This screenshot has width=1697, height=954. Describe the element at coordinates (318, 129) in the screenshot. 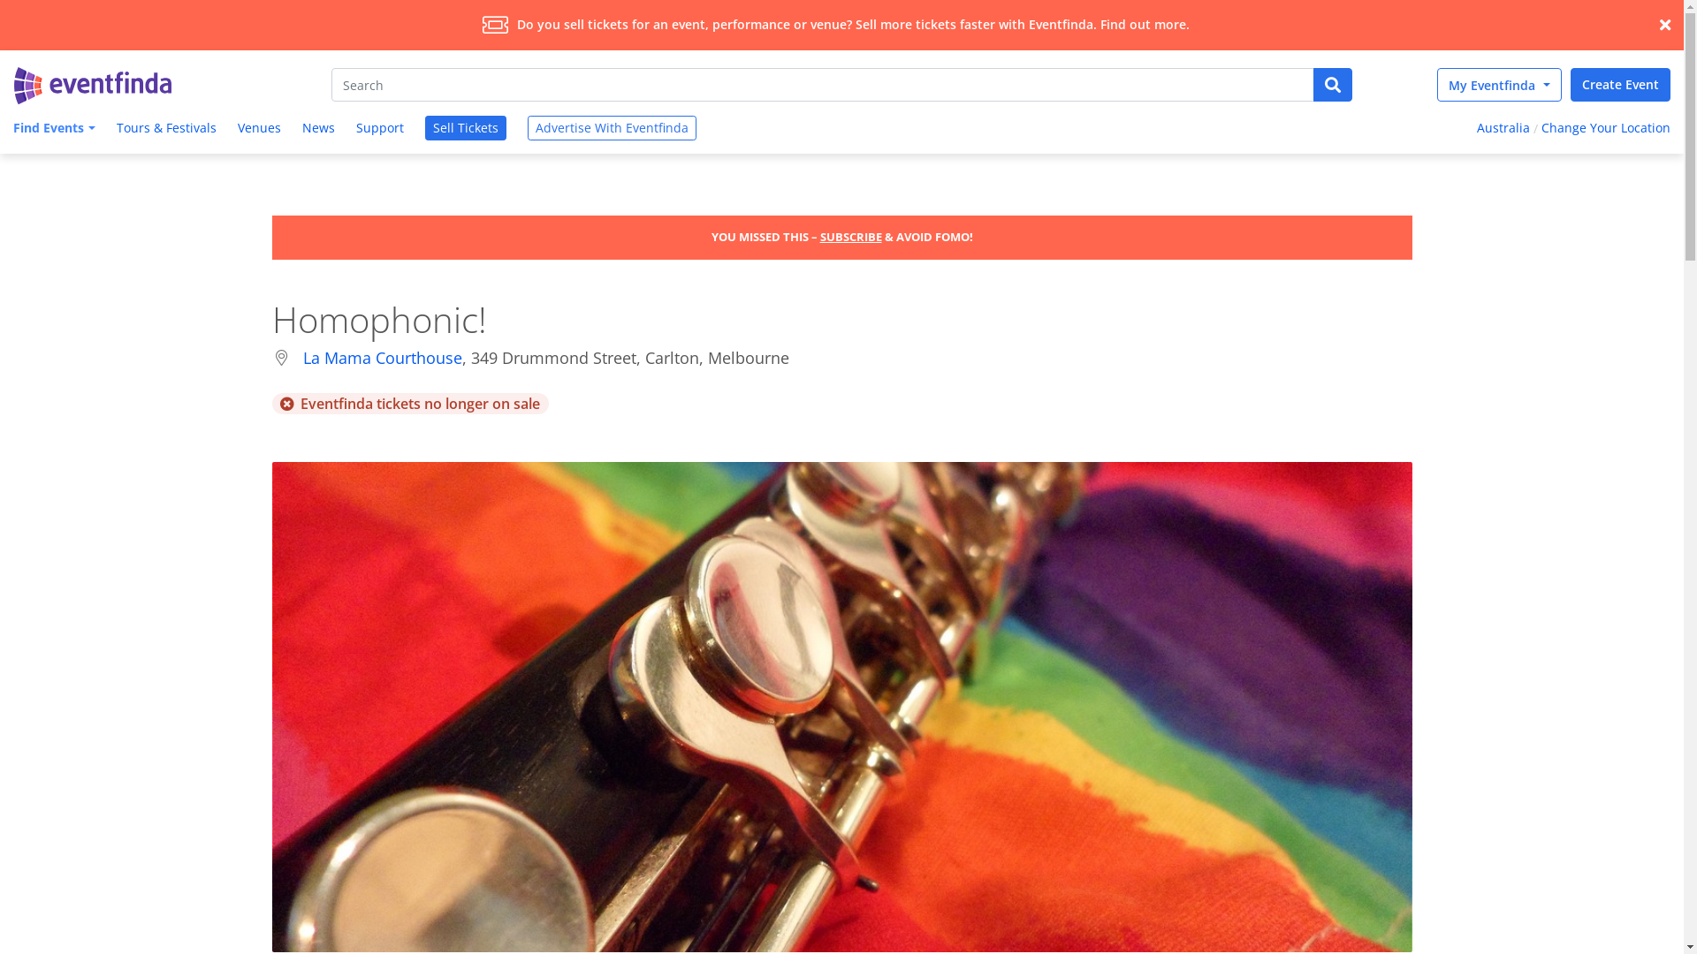

I see `News` at that location.